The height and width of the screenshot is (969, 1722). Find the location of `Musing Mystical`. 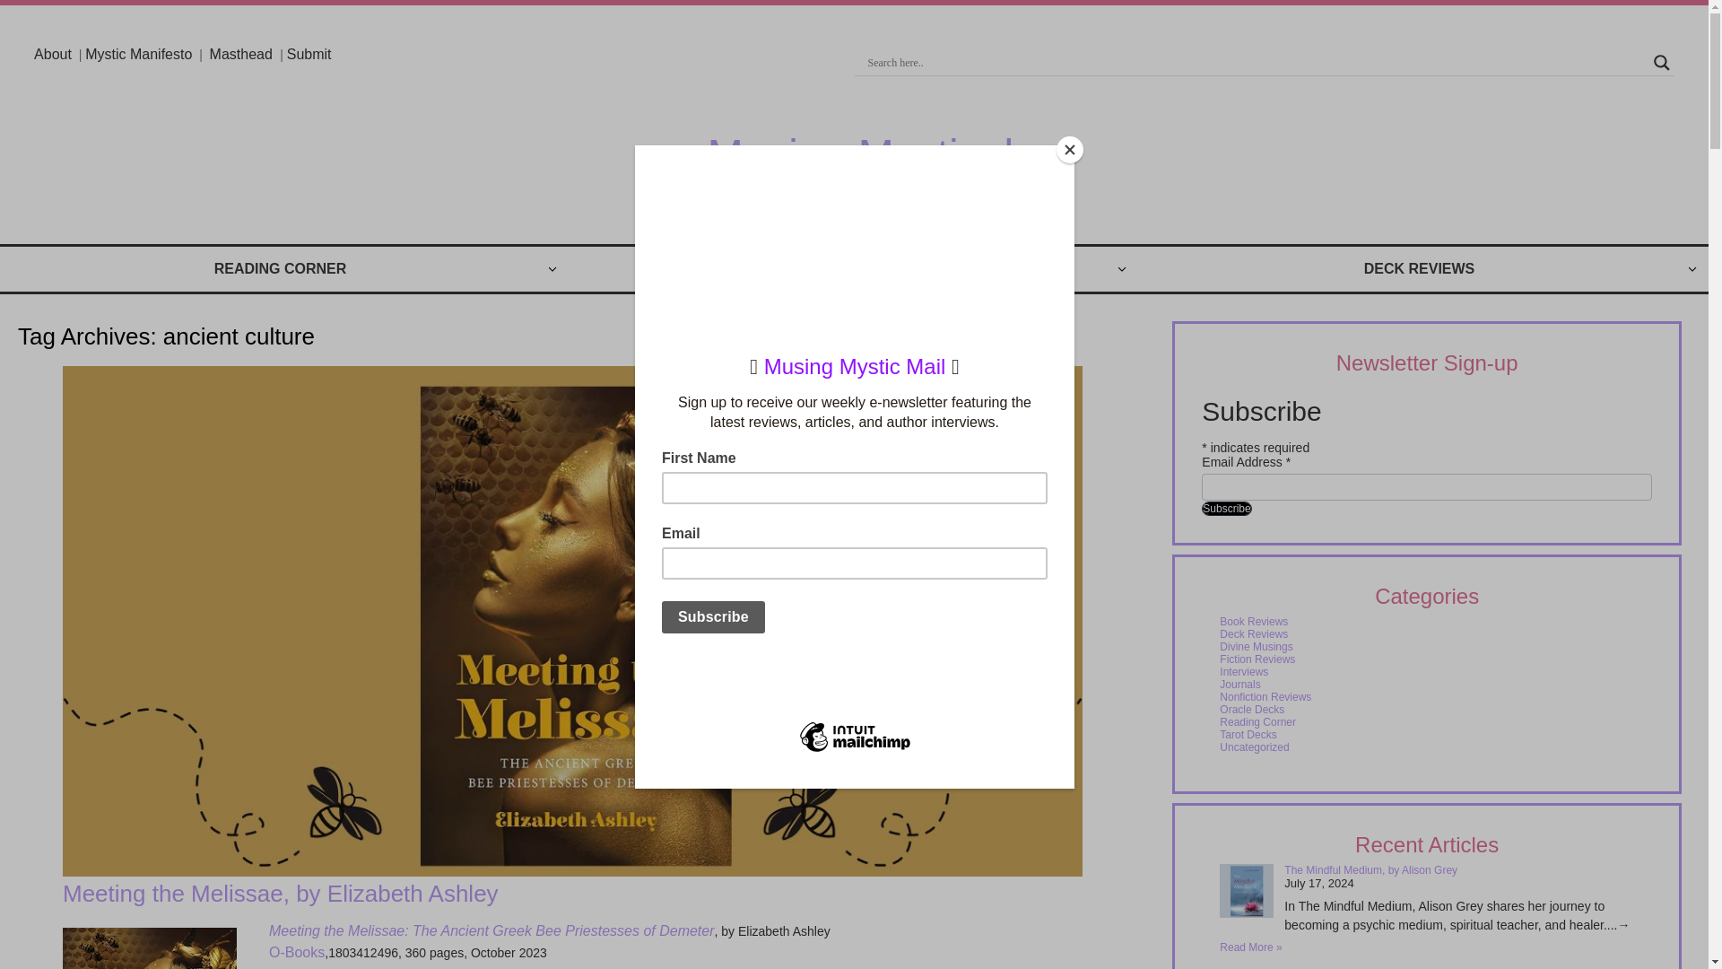

Musing Mystical is located at coordinates (861, 154).